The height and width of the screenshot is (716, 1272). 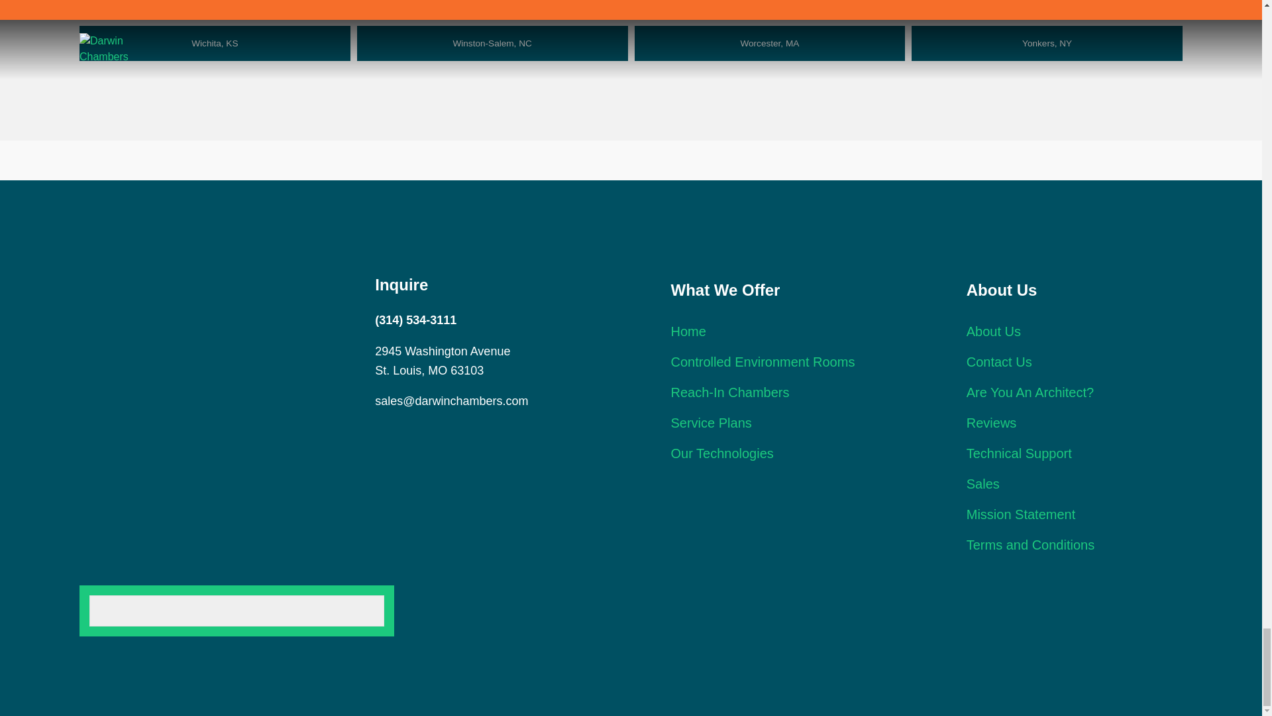 What do you see at coordinates (991, 423) in the screenshot?
I see `Reviews` at bounding box center [991, 423].